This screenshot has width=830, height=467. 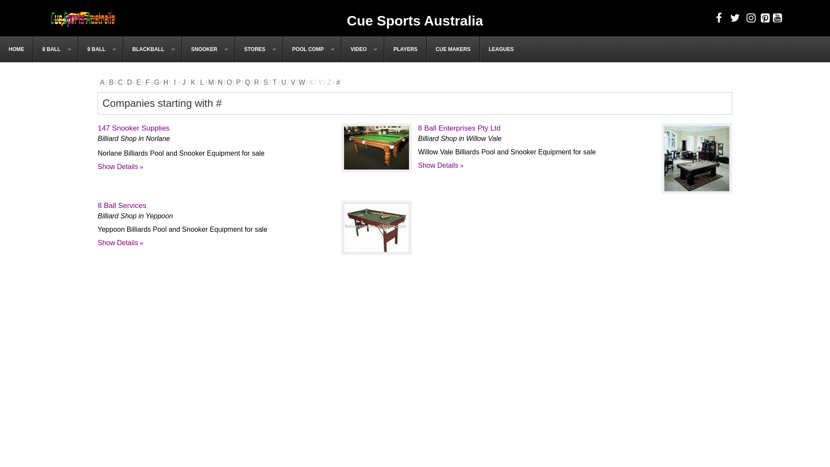 I want to click on N, so click(x=220, y=82).